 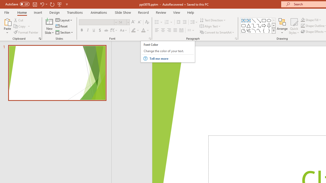 I want to click on Text Box, so click(x=243, y=20).